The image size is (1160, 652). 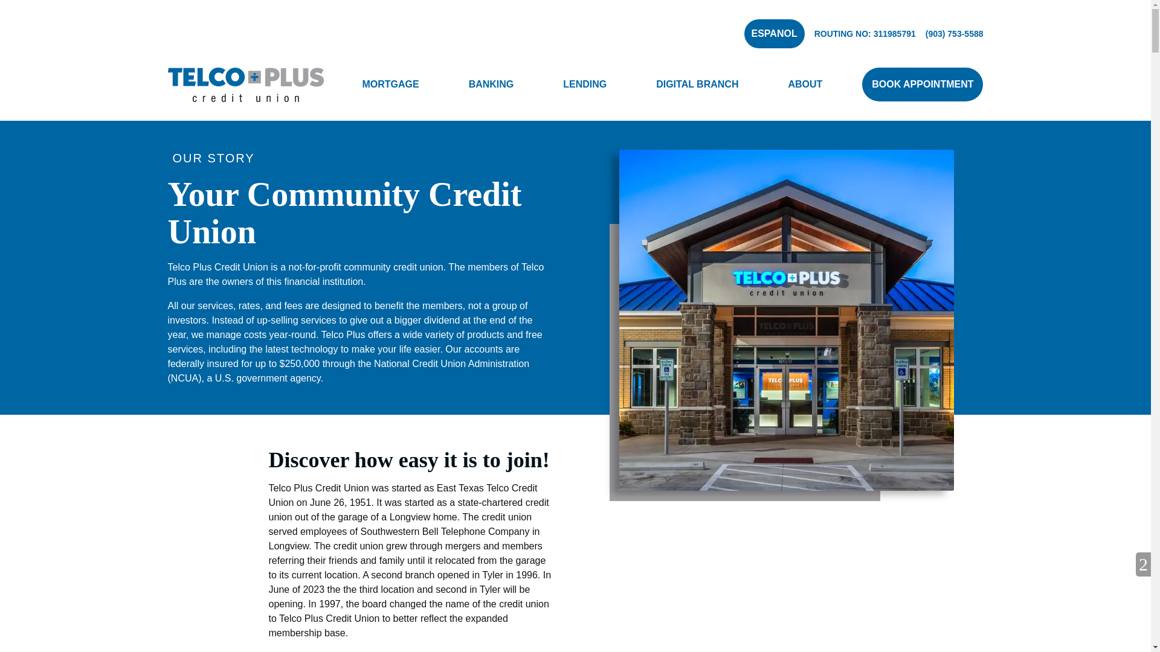 I want to click on ABOUT, so click(x=805, y=85).